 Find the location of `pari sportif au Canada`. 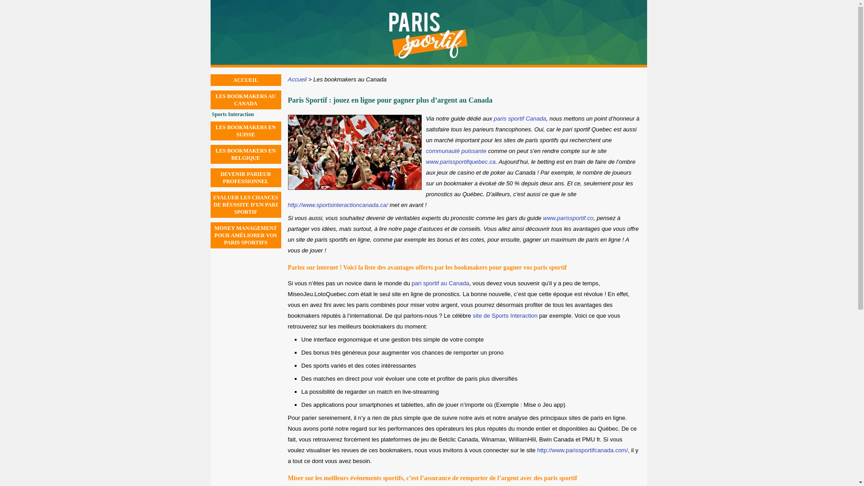

pari sportif au Canada is located at coordinates (441, 283).